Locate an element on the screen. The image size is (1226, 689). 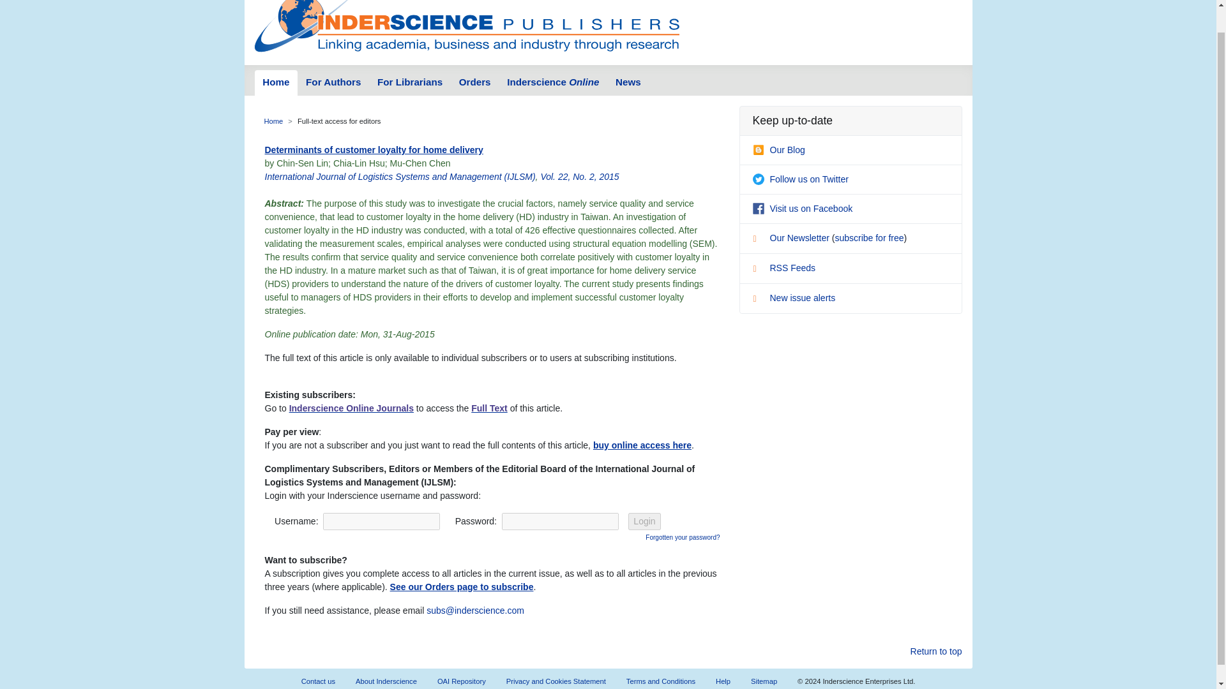
Inderscience Online Journals is located at coordinates (351, 408).